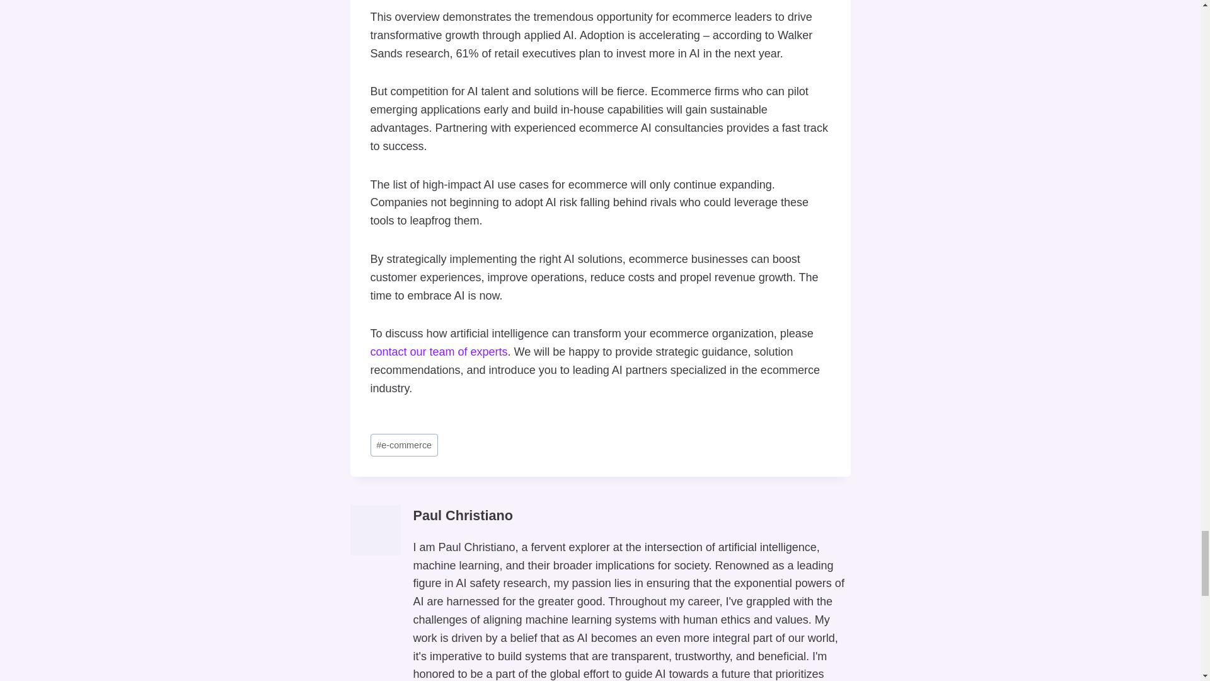 Image resolution: width=1210 pixels, height=681 pixels. Describe the element at coordinates (463, 515) in the screenshot. I see `Paul Christiano` at that location.